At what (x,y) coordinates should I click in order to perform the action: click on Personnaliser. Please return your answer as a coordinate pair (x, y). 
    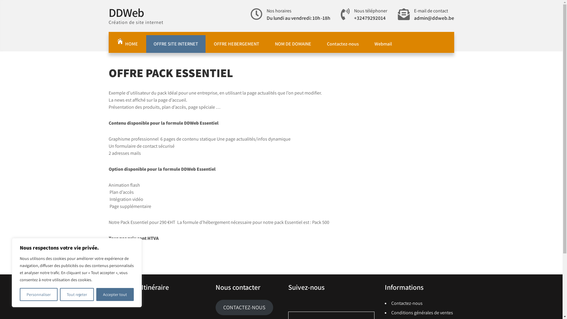
    Looking at the image, I should click on (39, 294).